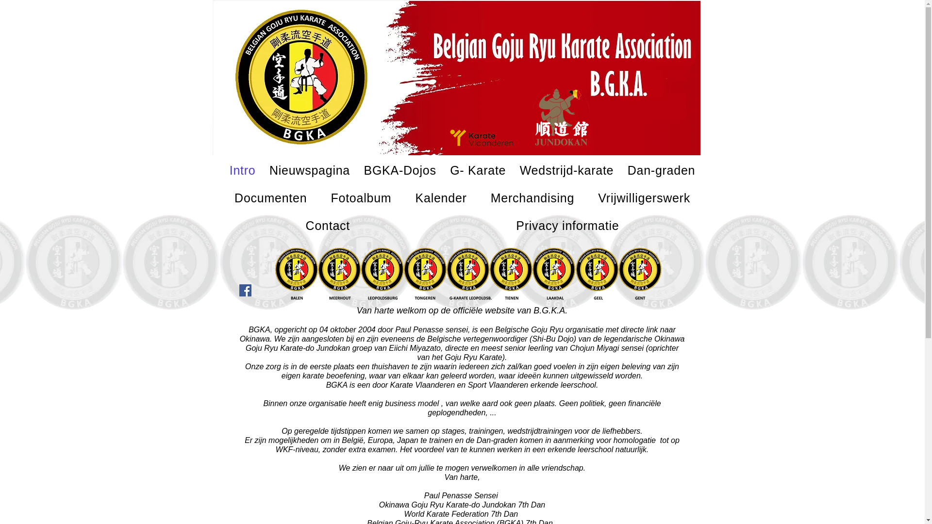 This screenshot has width=932, height=524. What do you see at coordinates (566, 171) in the screenshot?
I see `Wedstrijd-karate` at bounding box center [566, 171].